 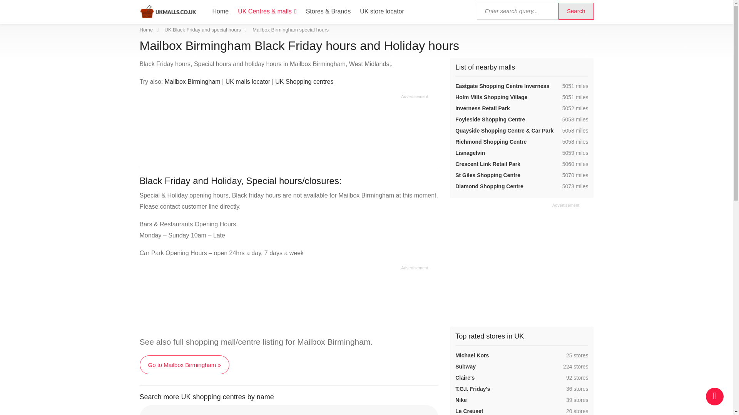 I want to click on Mailbox Birmingham, so click(x=192, y=81).